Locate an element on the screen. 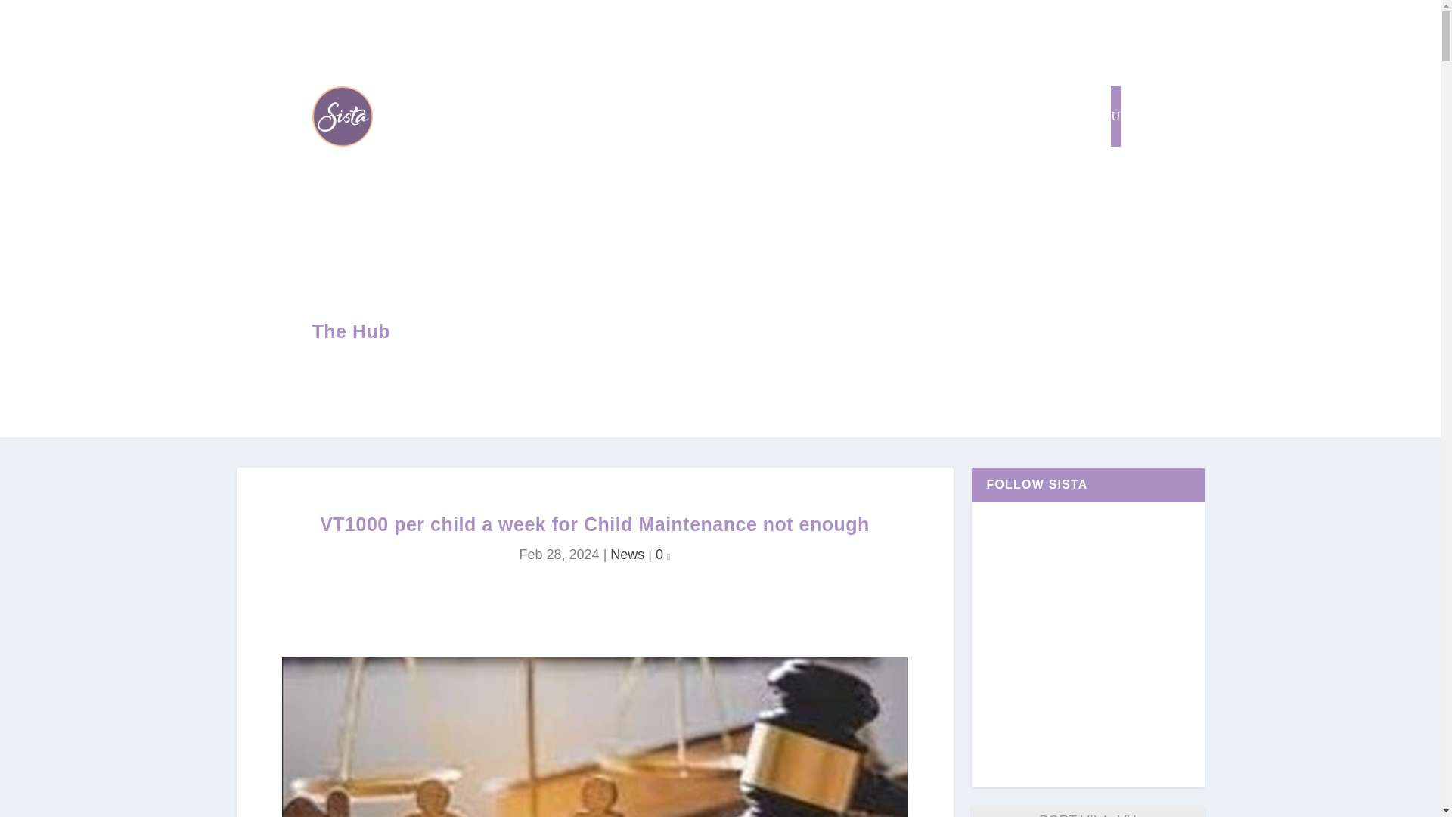 The width and height of the screenshot is (1452, 817). Sista Gat Style is located at coordinates (874, 116).